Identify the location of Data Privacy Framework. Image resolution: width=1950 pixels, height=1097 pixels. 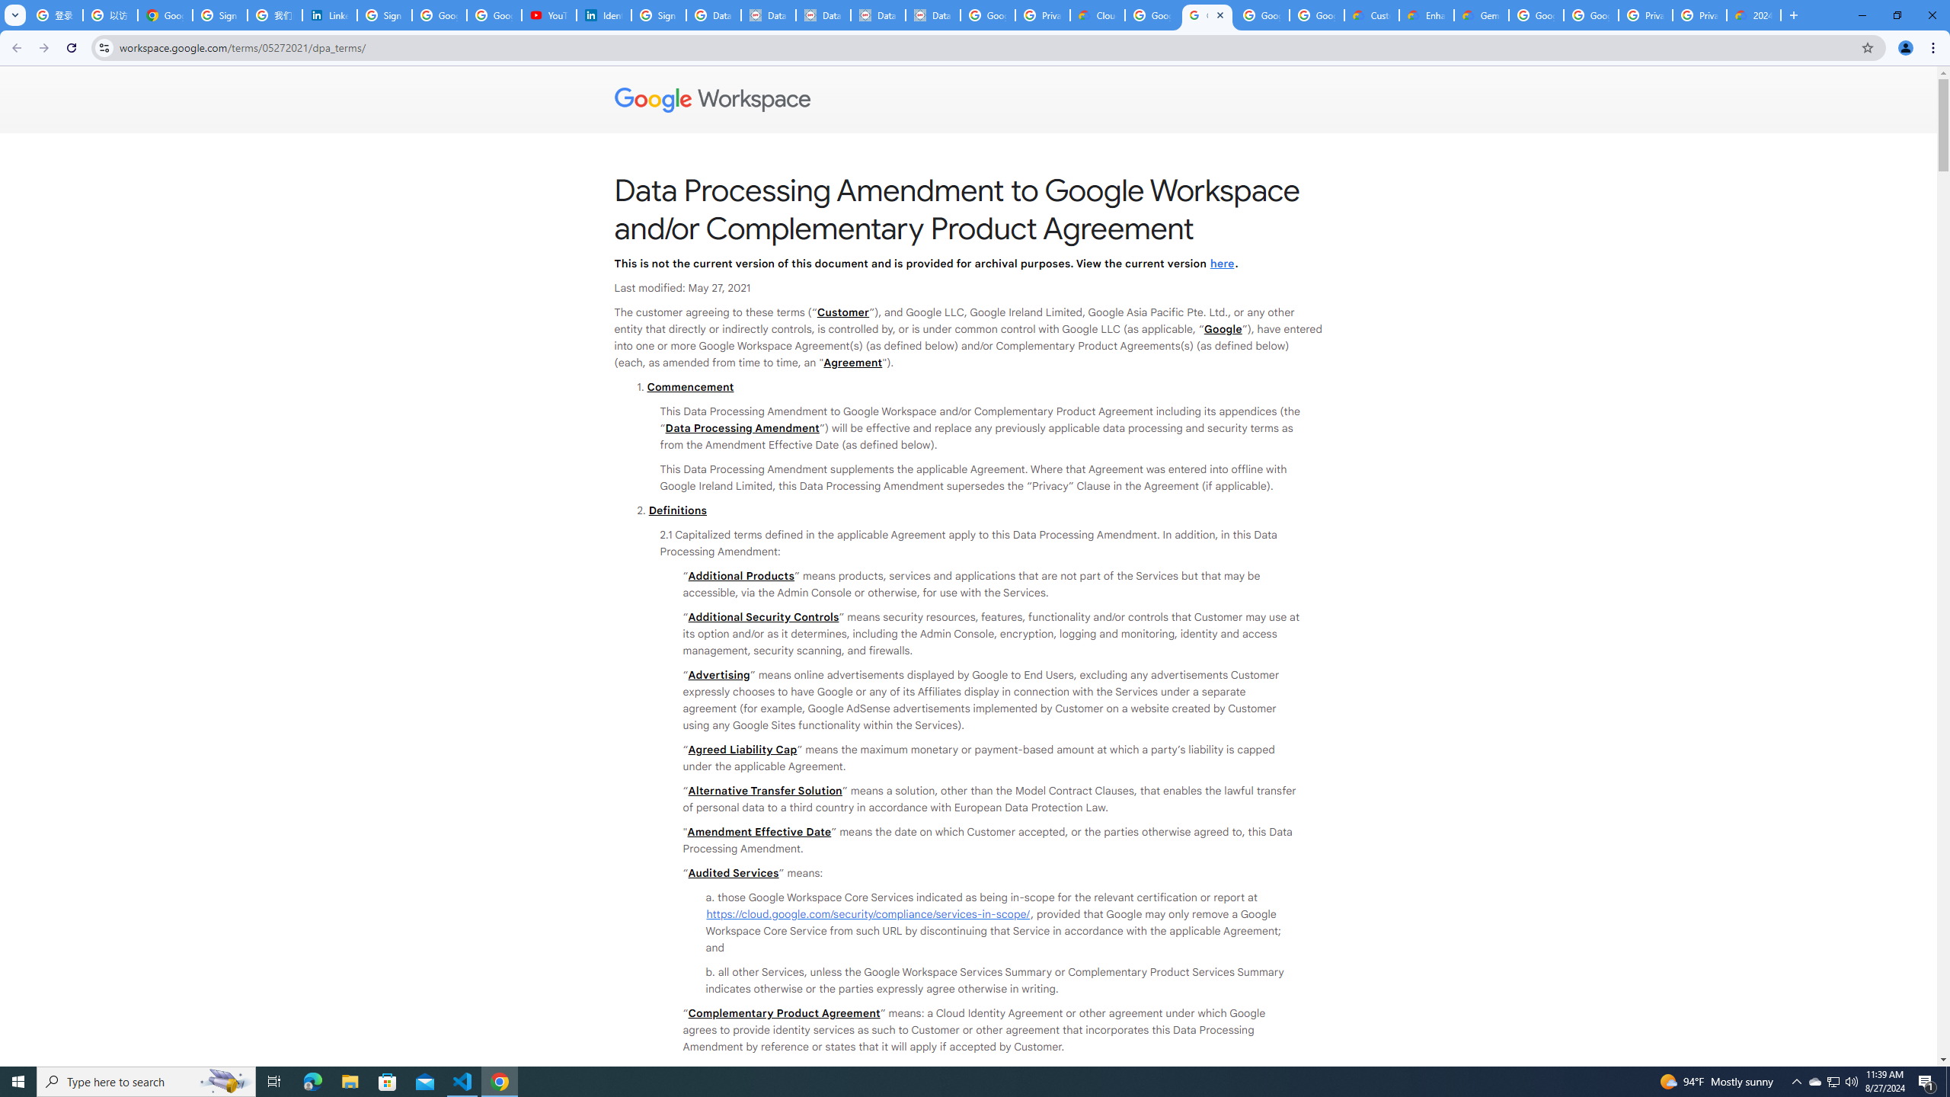
(823, 15).